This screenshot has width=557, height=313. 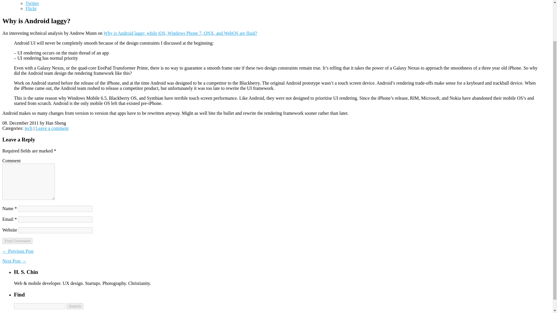 I want to click on Search, so click(x=75, y=306).